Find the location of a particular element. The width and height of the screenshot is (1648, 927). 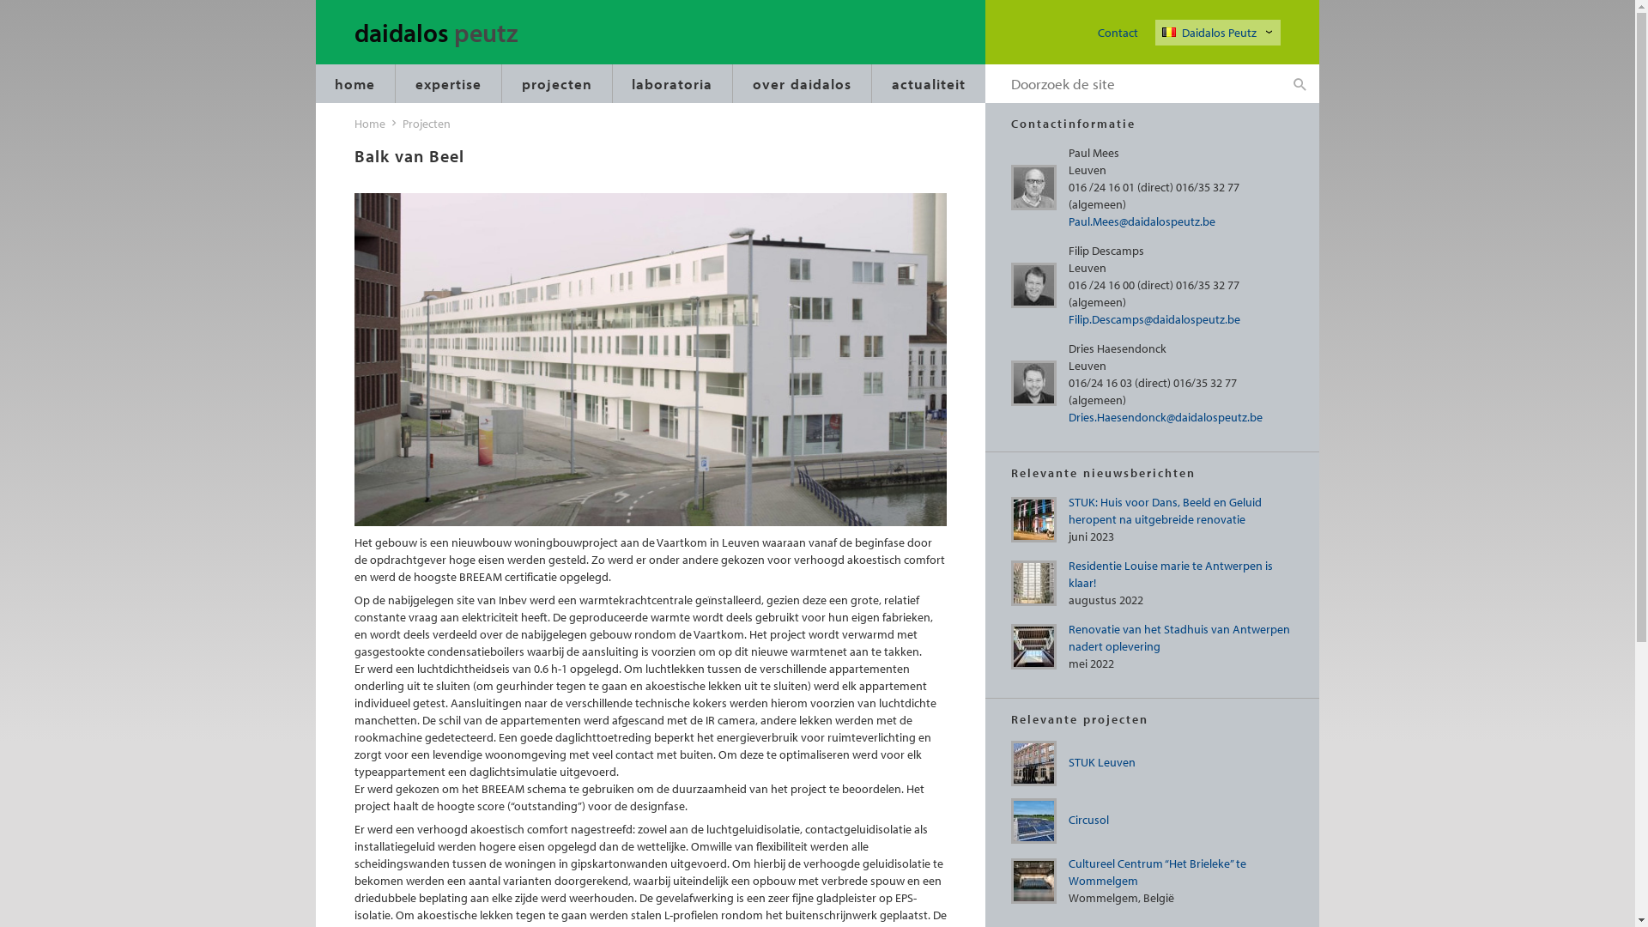

Residentie Louise marie te Antwerpen is klaar! is located at coordinates (1170, 574).